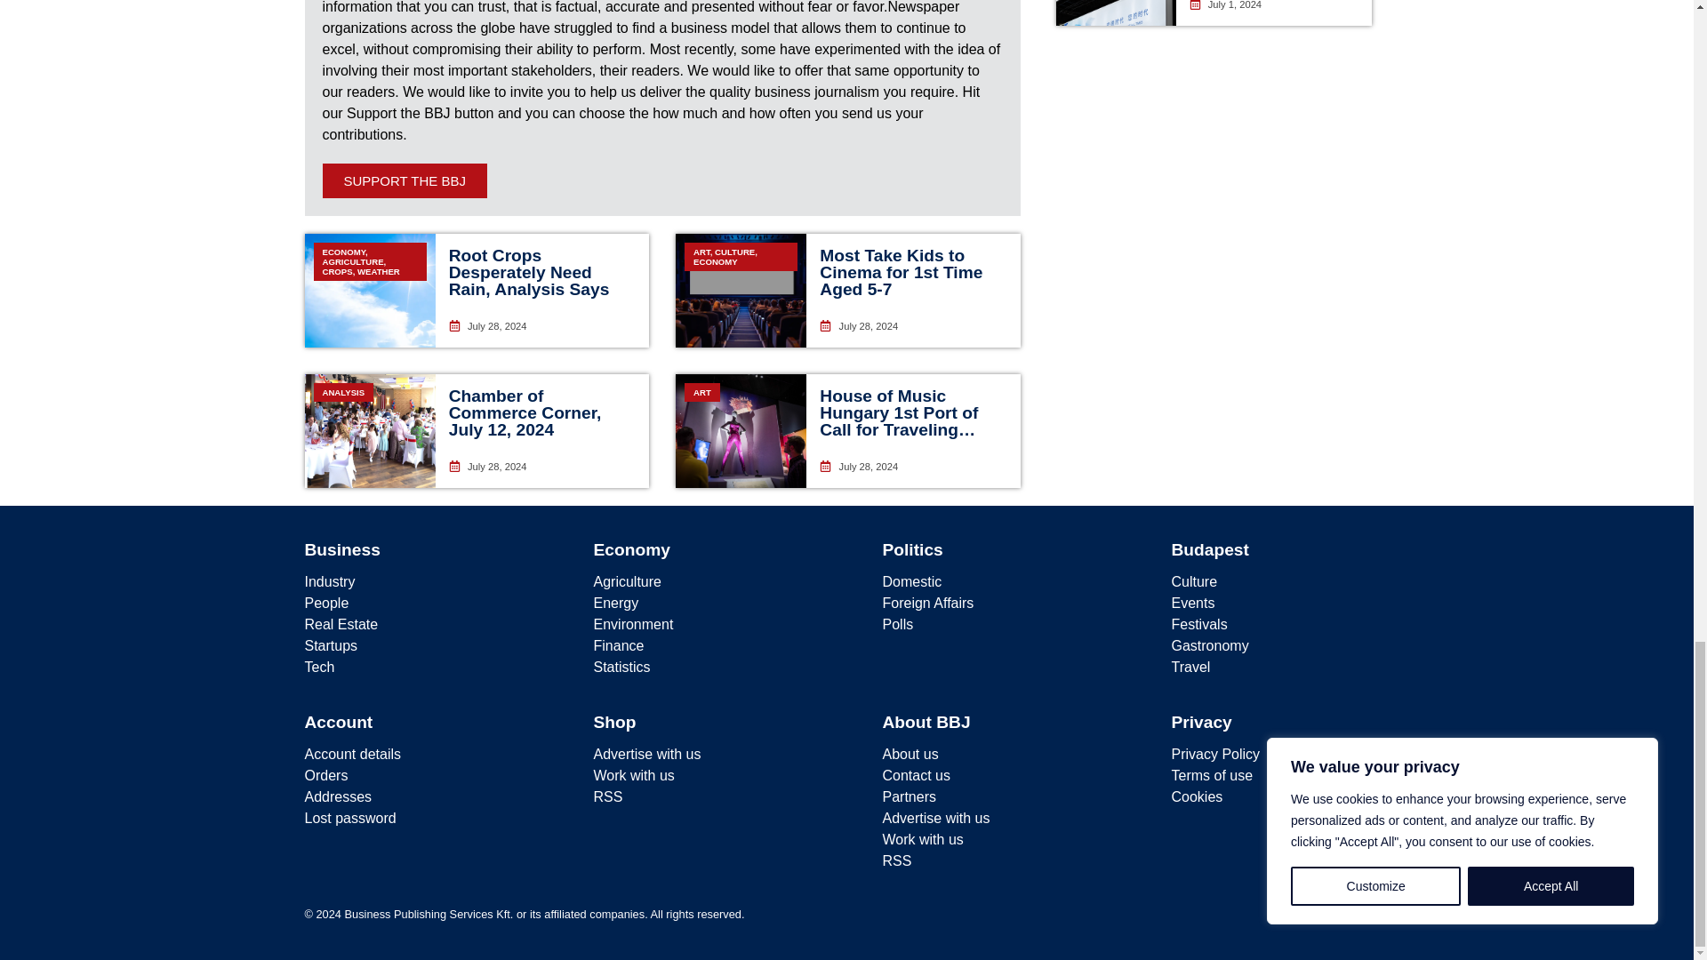 This screenshot has width=1707, height=960. Describe the element at coordinates (741, 290) in the screenshot. I see `ART, CULTURE, ECONOMY` at that location.